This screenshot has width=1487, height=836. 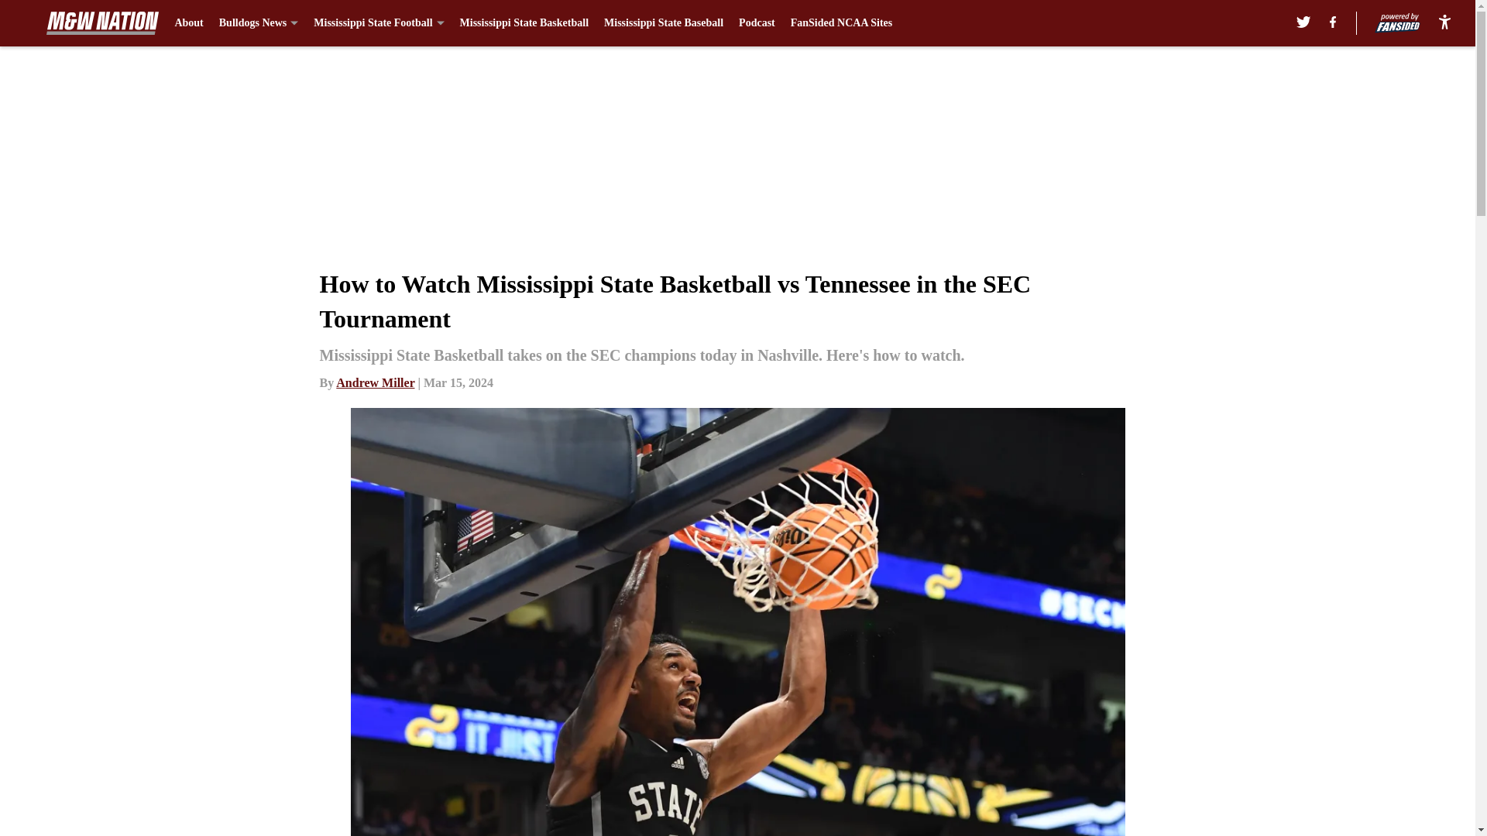 I want to click on Podcast, so click(x=757, y=23).